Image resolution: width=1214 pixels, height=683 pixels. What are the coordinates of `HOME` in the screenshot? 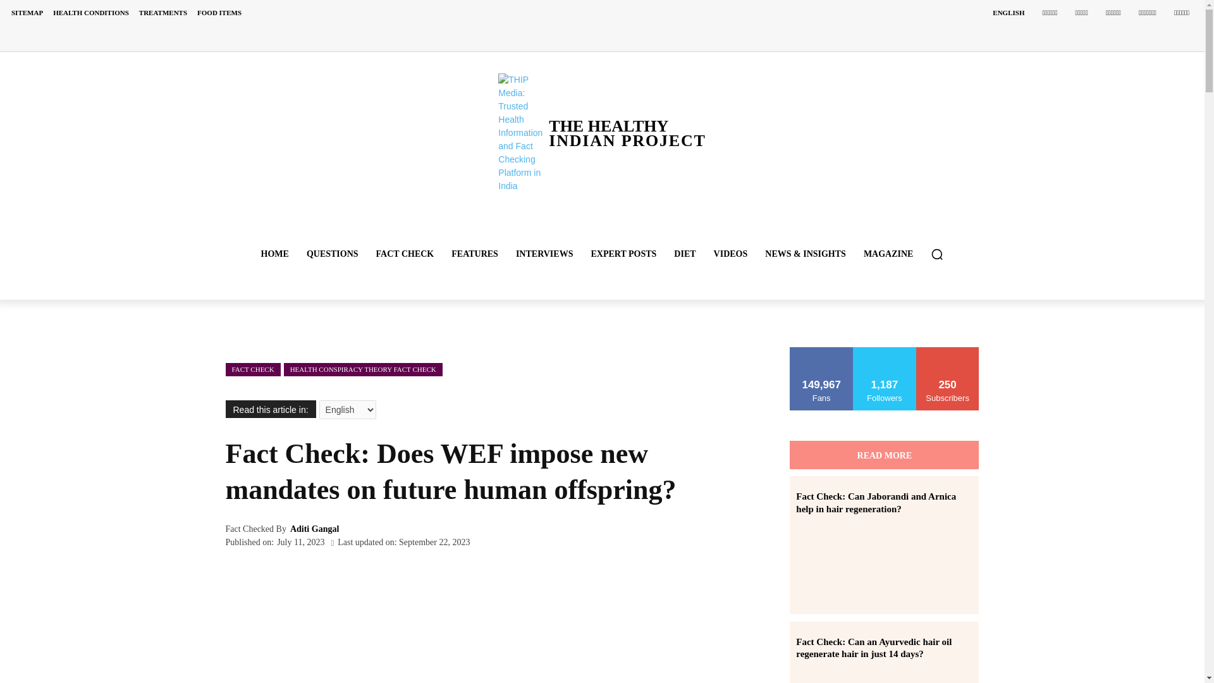 It's located at (91, 13).